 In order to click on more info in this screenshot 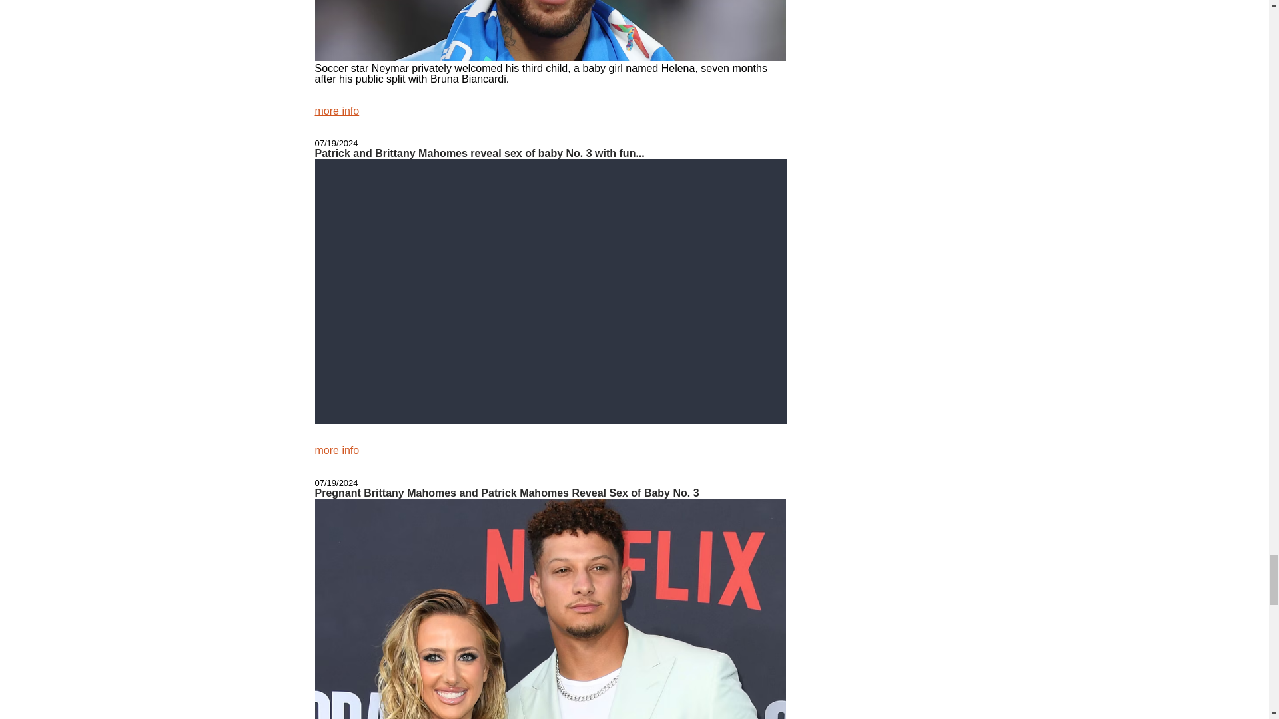, I will do `click(337, 450)`.